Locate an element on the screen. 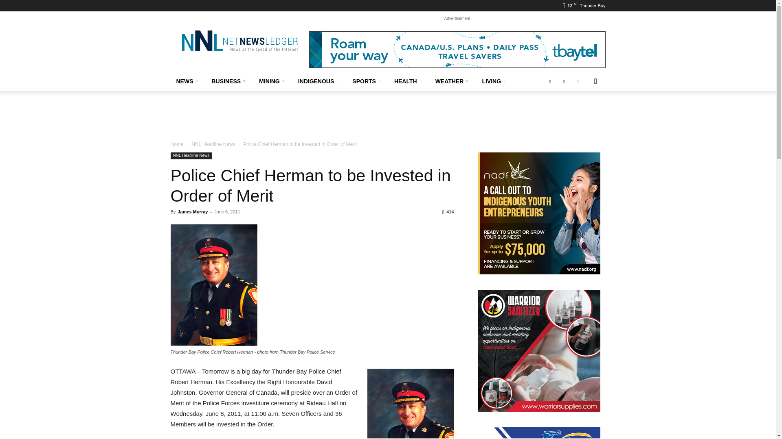 The width and height of the screenshot is (782, 439). View all posts in NNL Headline News is located at coordinates (213, 144).